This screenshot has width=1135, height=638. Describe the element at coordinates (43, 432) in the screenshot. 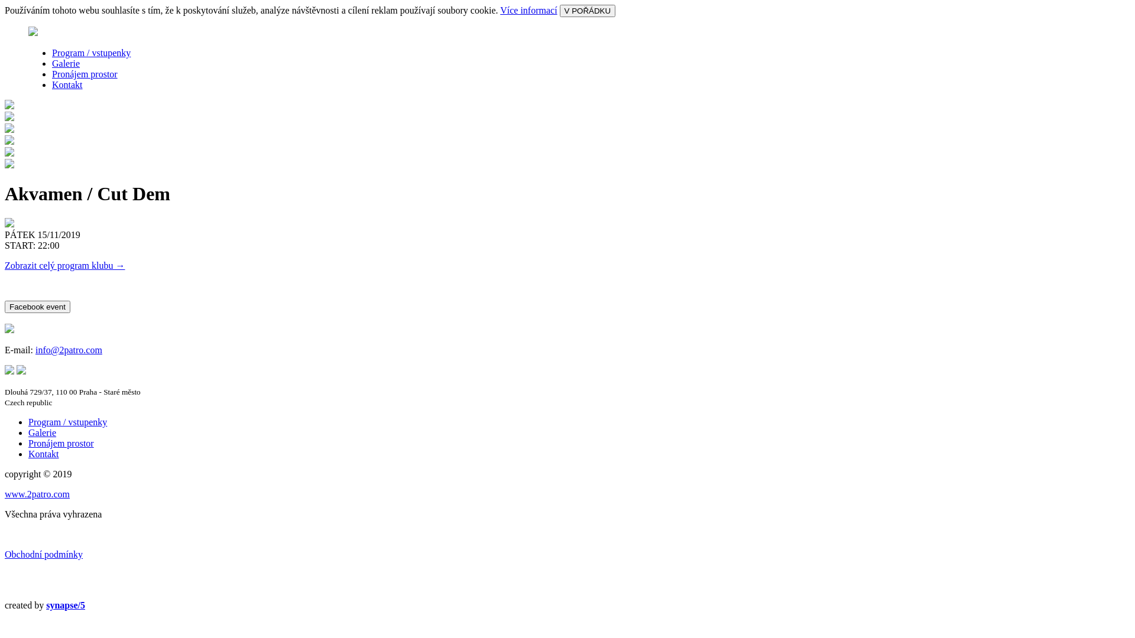

I see `Galerie` at that location.